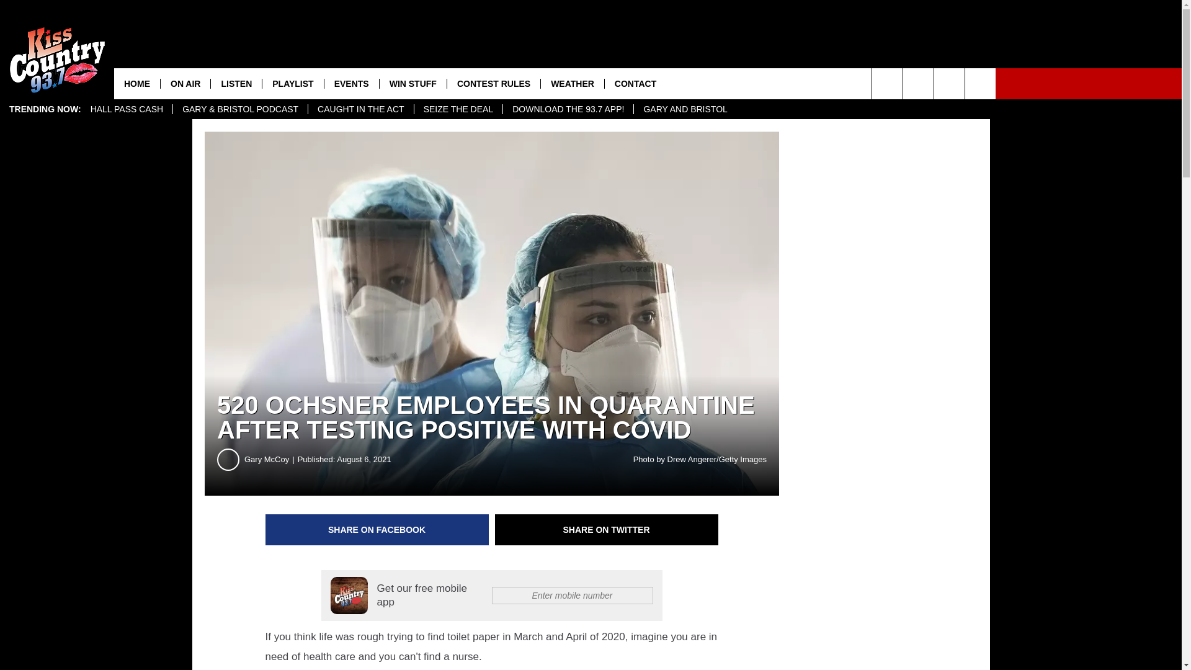  I want to click on EVENTS, so click(351, 83).